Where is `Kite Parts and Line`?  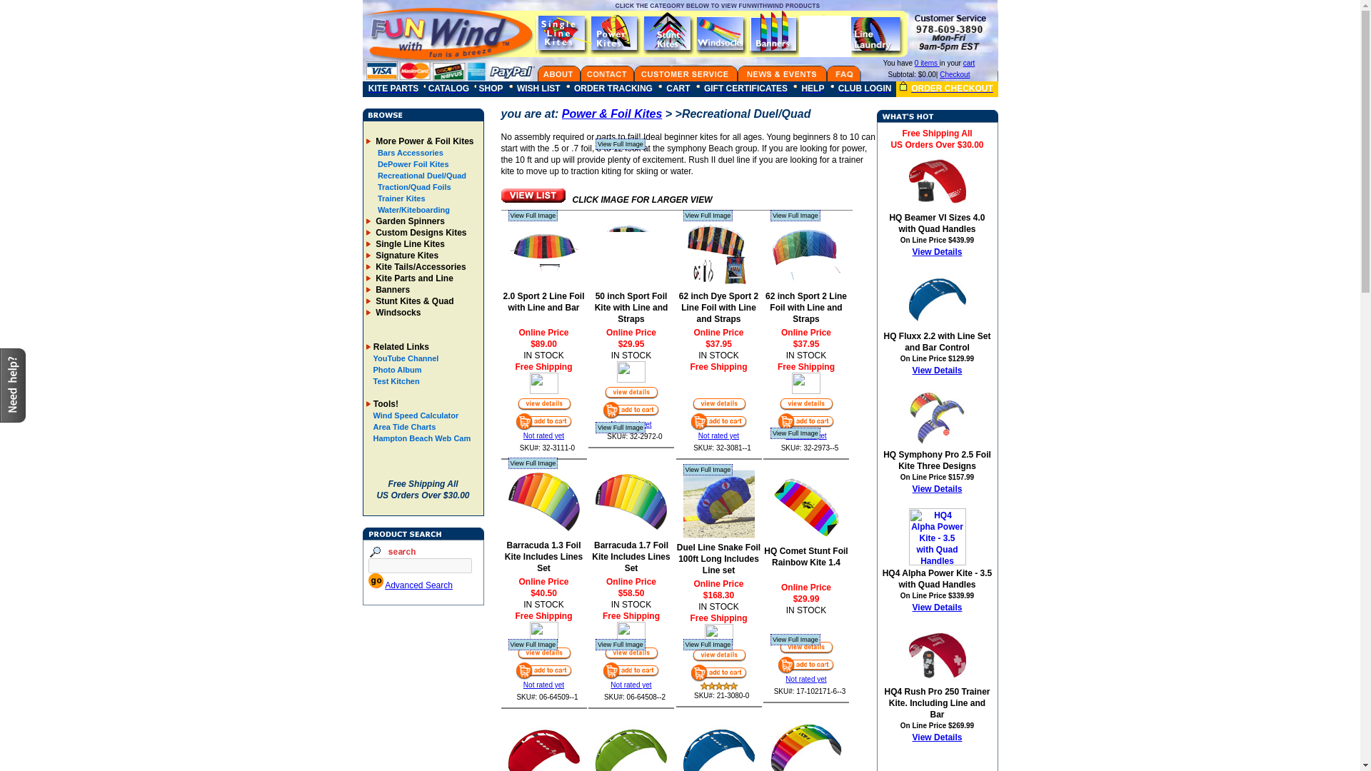
Kite Parts and Line is located at coordinates (413, 278).